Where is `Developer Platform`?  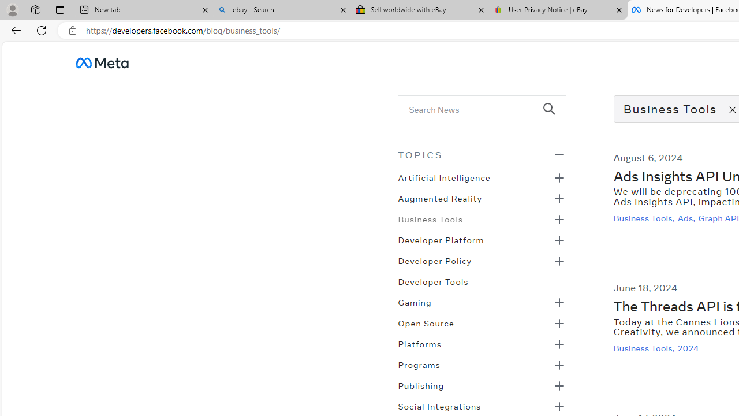 Developer Platform is located at coordinates (441, 239).